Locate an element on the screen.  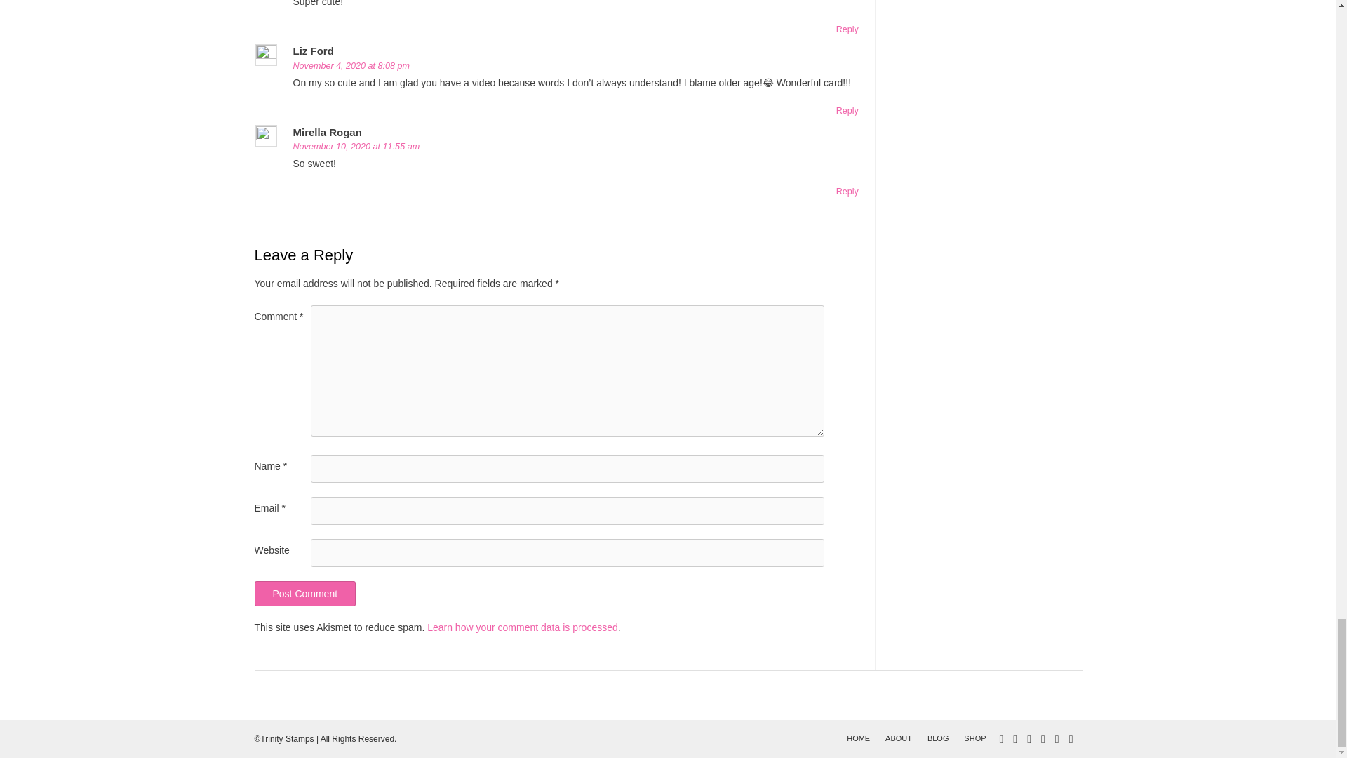
Pin Us on Pinterest is located at coordinates (1071, 738).